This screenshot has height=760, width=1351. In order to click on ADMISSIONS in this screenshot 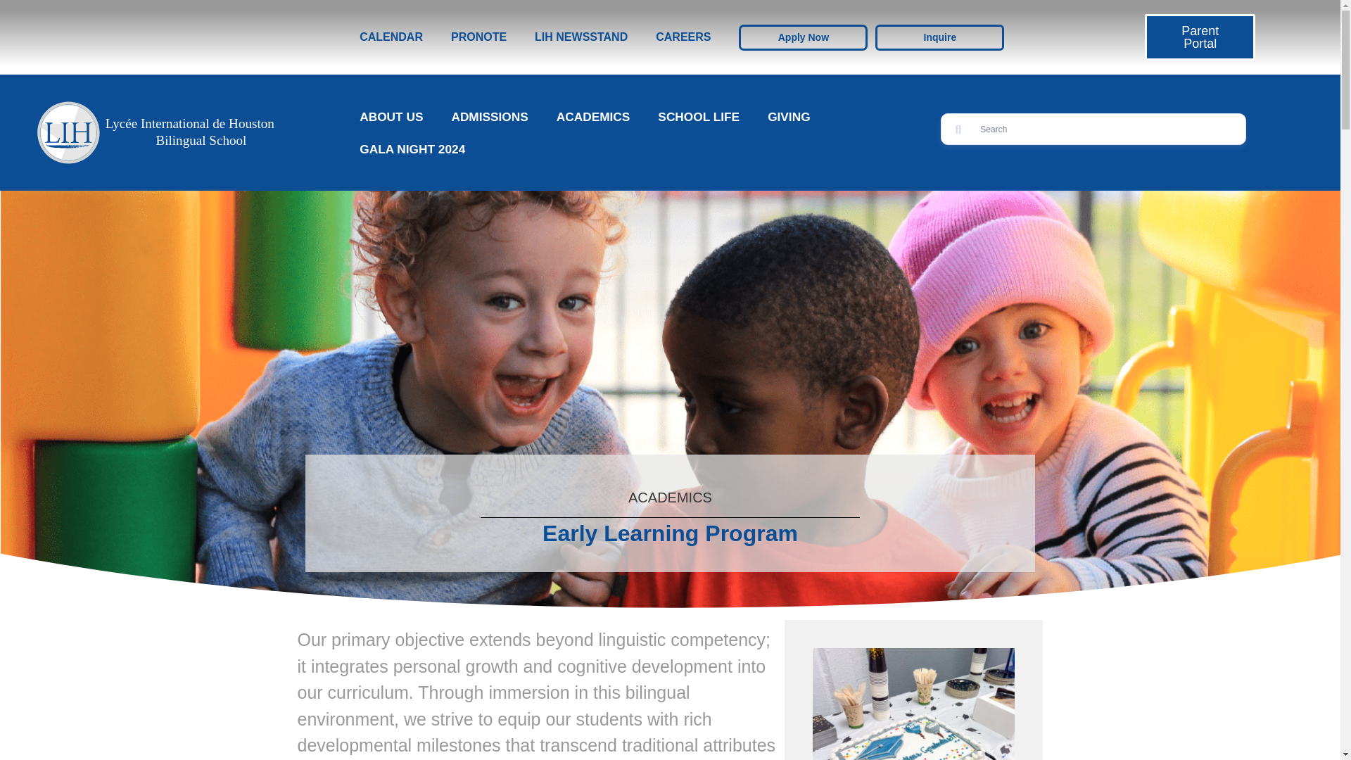, I will do `click(488, 117)`.